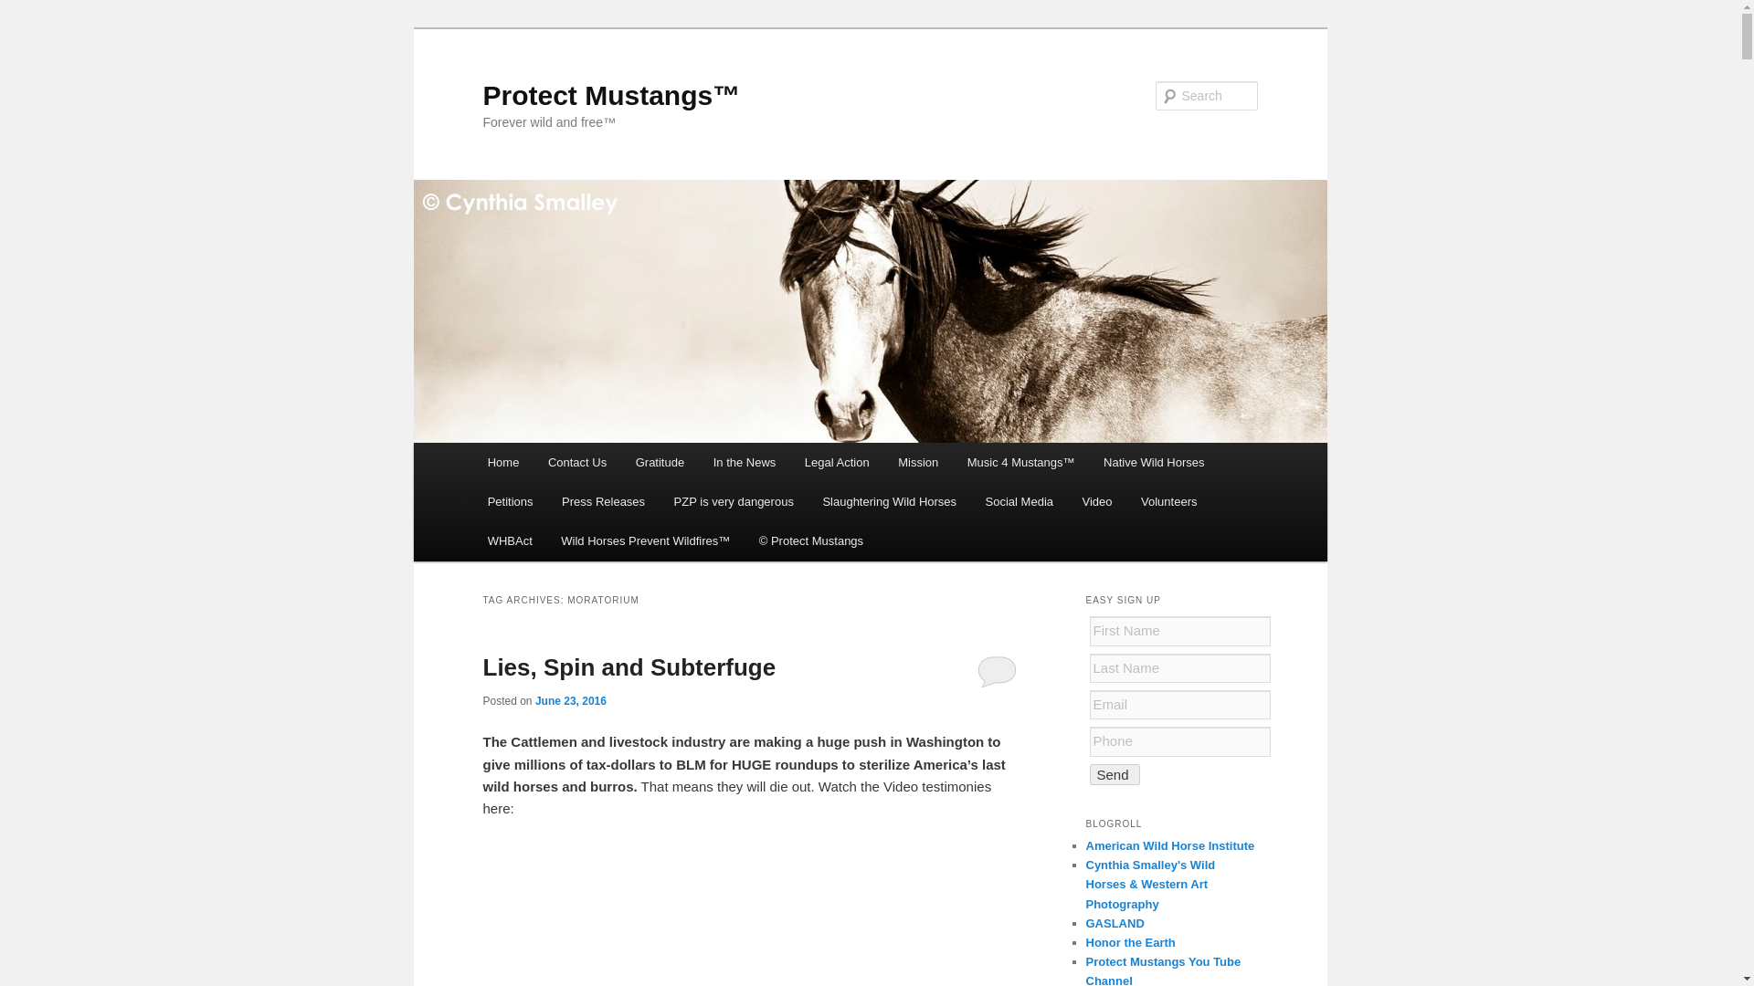  I want to click on Social Media, so click(1020, 502).